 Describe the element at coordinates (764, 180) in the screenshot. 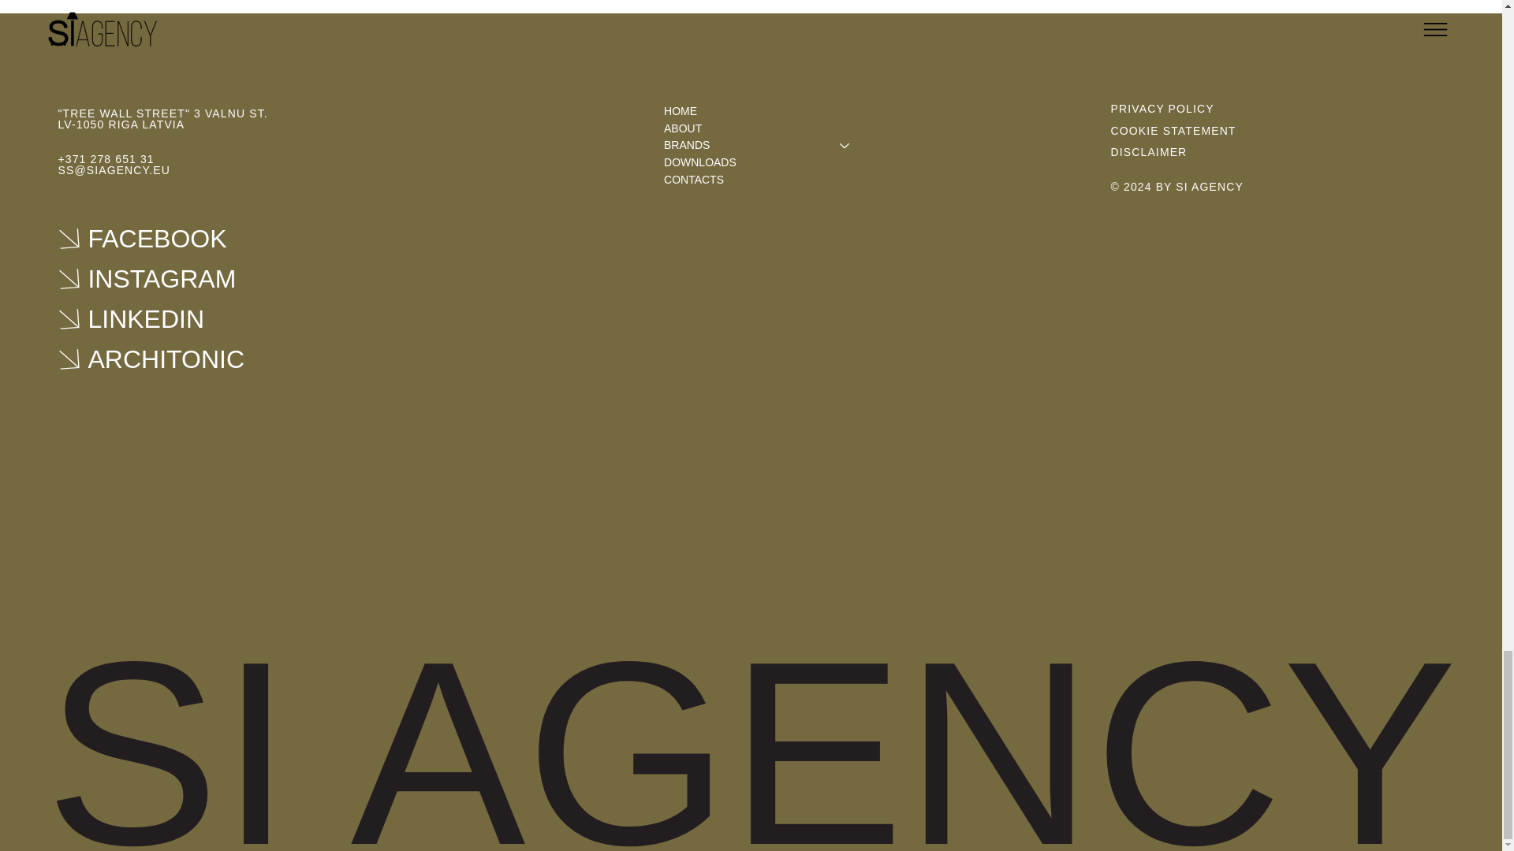

I see `CONTACTS` at that location.